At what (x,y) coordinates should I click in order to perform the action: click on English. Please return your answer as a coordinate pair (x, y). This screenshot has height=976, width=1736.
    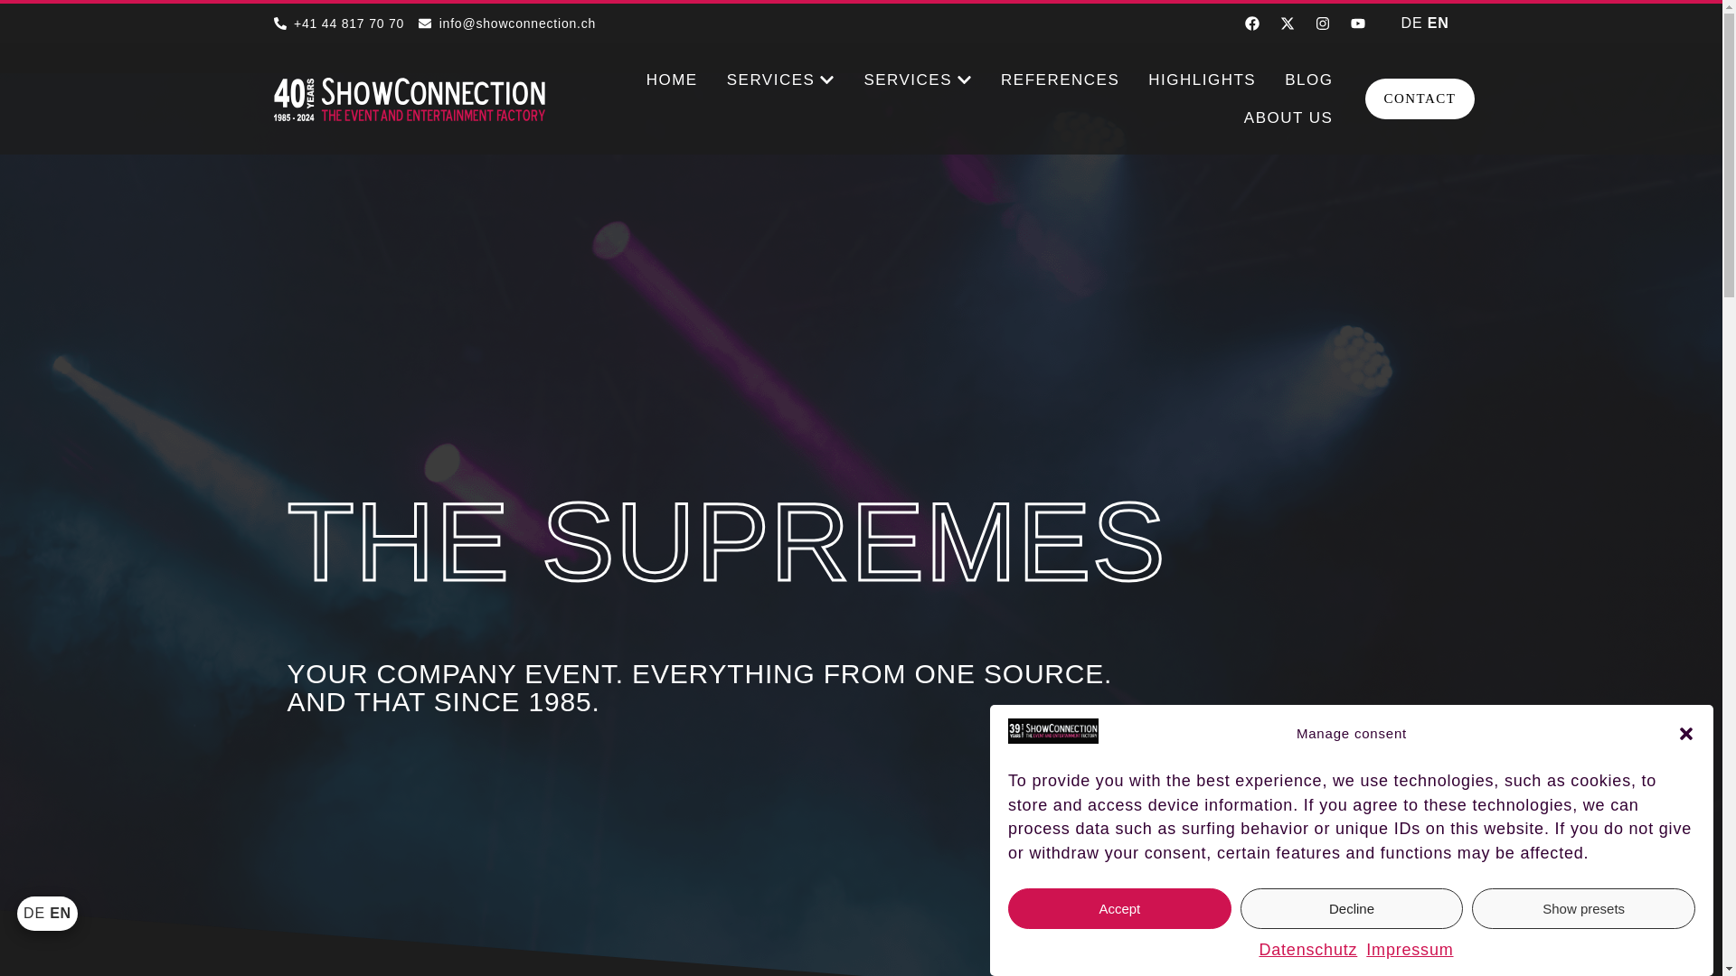
    Looking at the image, I should click on (60, 913).